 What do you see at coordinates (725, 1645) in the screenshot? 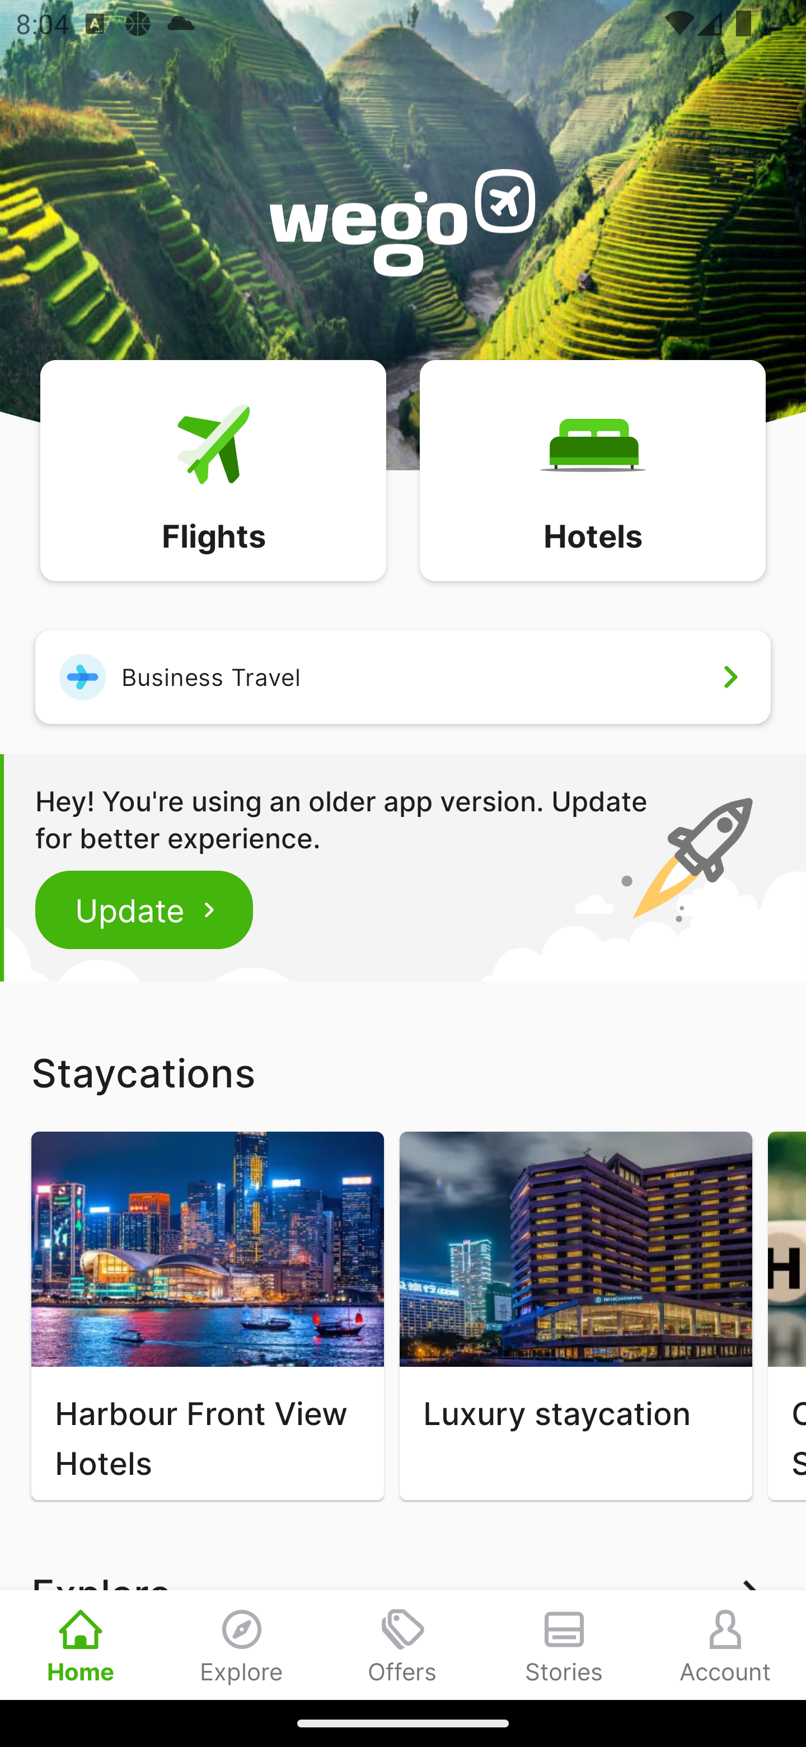
I see `Account` at bounding box center [725, 1645].